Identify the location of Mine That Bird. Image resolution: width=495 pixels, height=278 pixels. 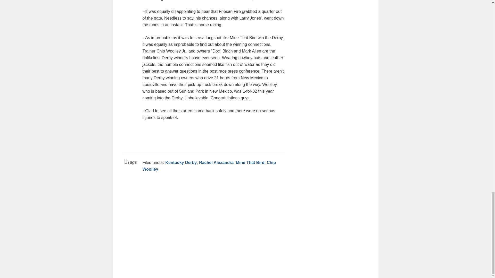
(250, 163).